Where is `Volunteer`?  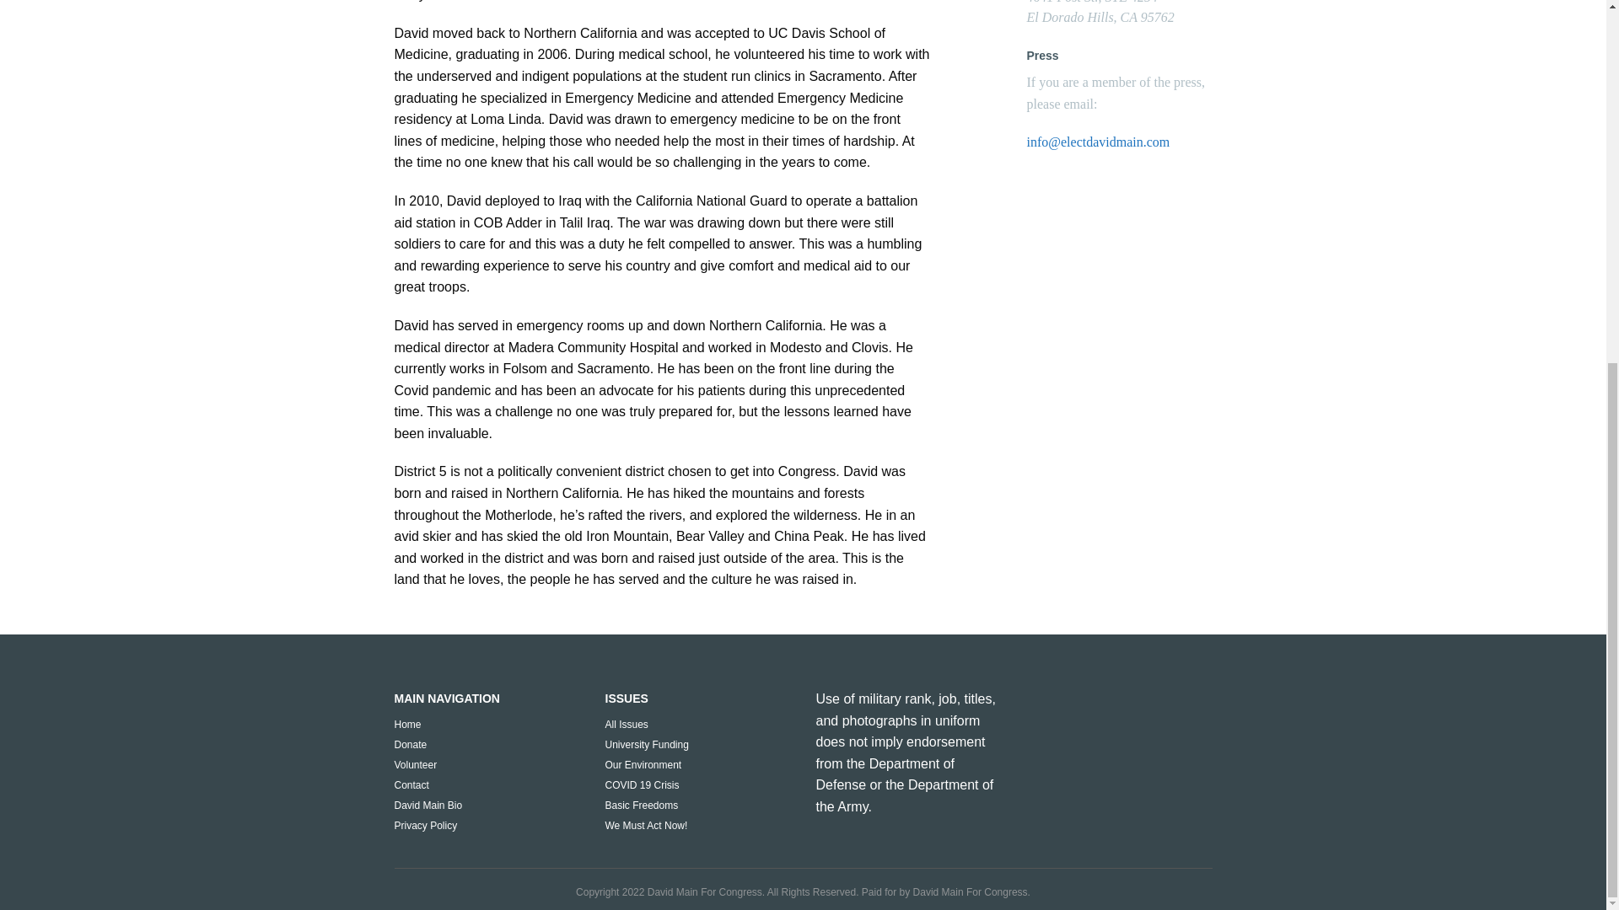 Volunteer is located at coordinates (416, 764).